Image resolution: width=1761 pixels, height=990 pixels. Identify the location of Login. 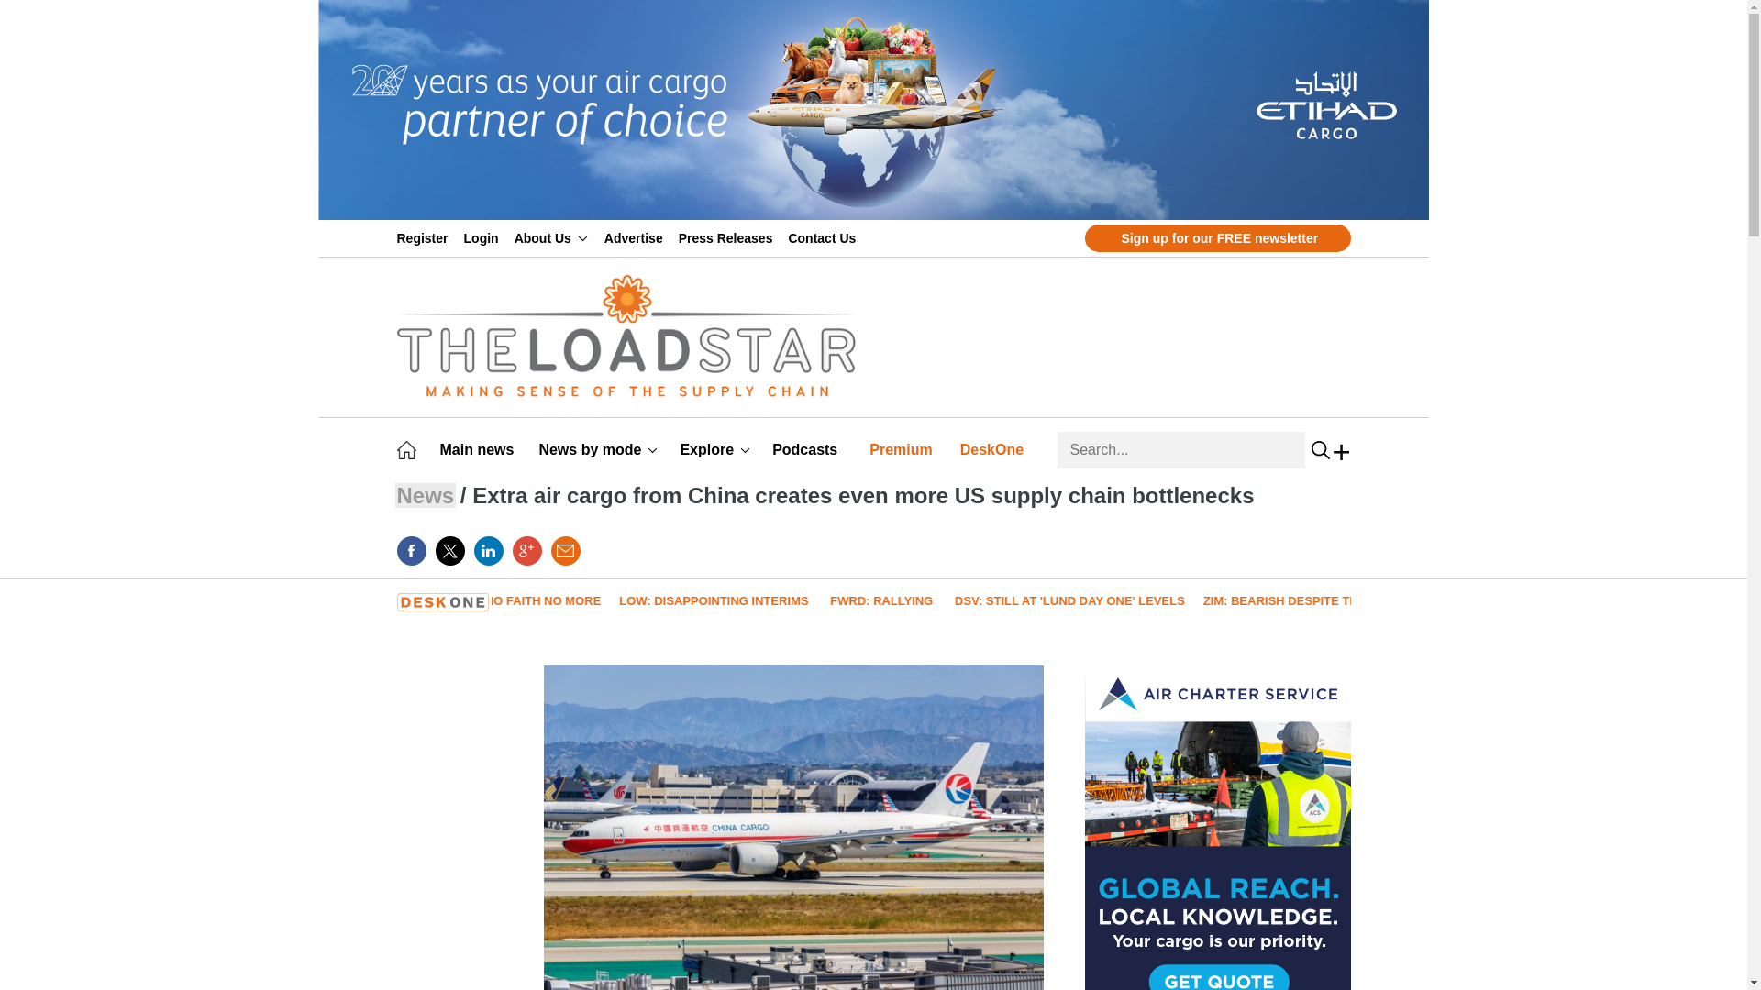
(484, 237).